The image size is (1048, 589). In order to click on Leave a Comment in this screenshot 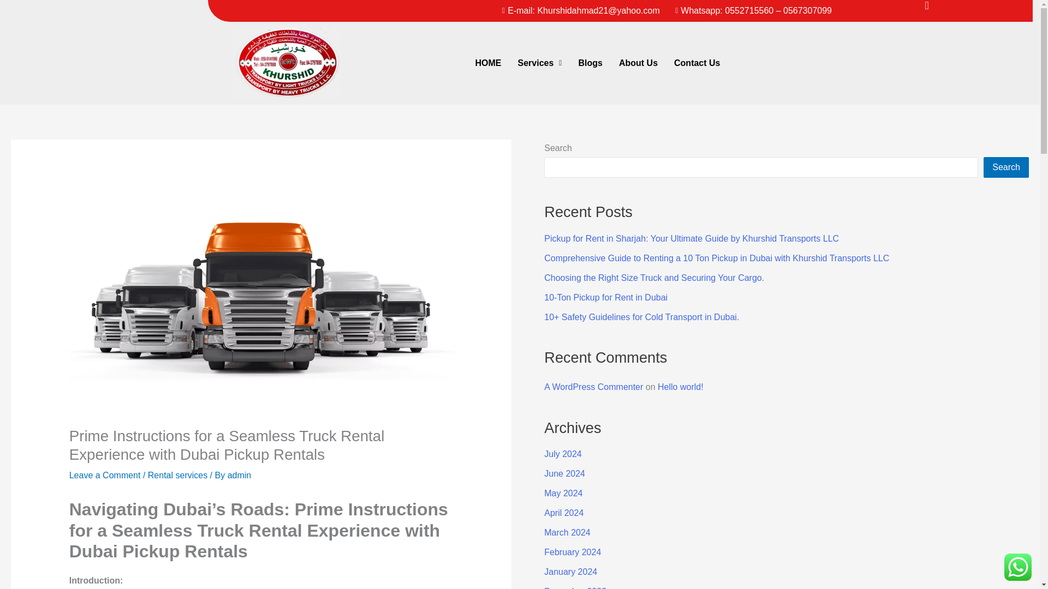, I will do `click(105, 475)`.